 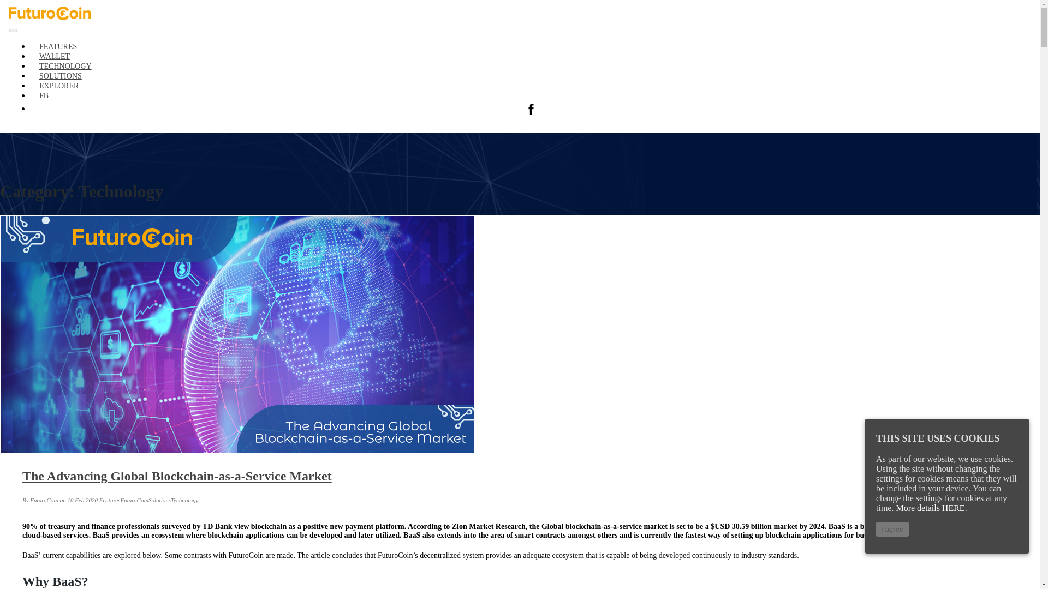 I want to click on TECHNOLOGY, so click(x=65, y=66).